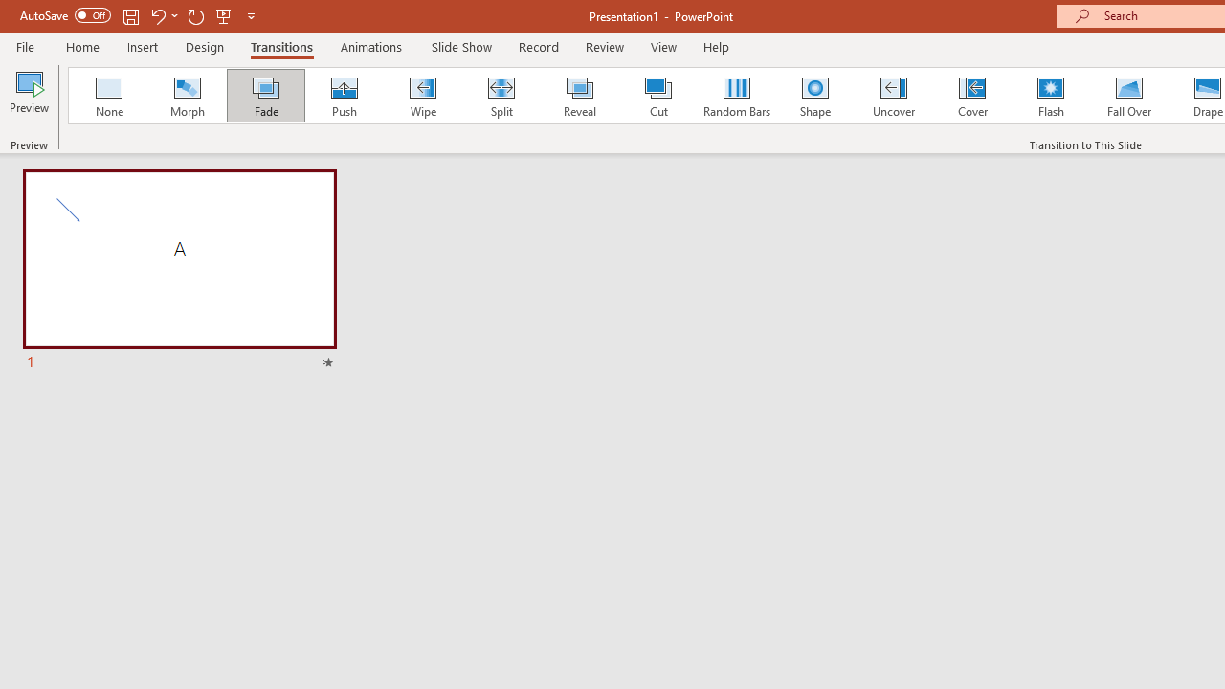  What do you see at coordinates (344, 96) in the screenshot?
I see `Push` at bounding box center [344, 96].